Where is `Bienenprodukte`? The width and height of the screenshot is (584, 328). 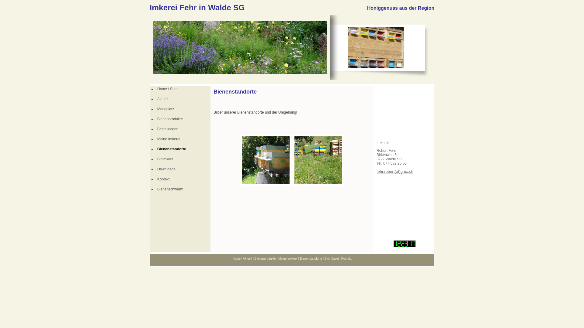 Bienenprodukte is located at coordinates (265, 259).